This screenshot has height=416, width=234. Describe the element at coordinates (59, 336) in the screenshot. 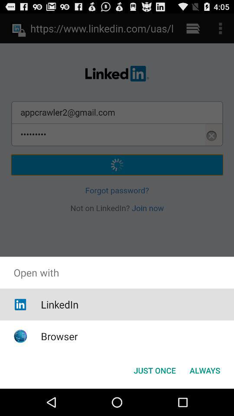

I see `turn on item below linkedin icon` at that location.